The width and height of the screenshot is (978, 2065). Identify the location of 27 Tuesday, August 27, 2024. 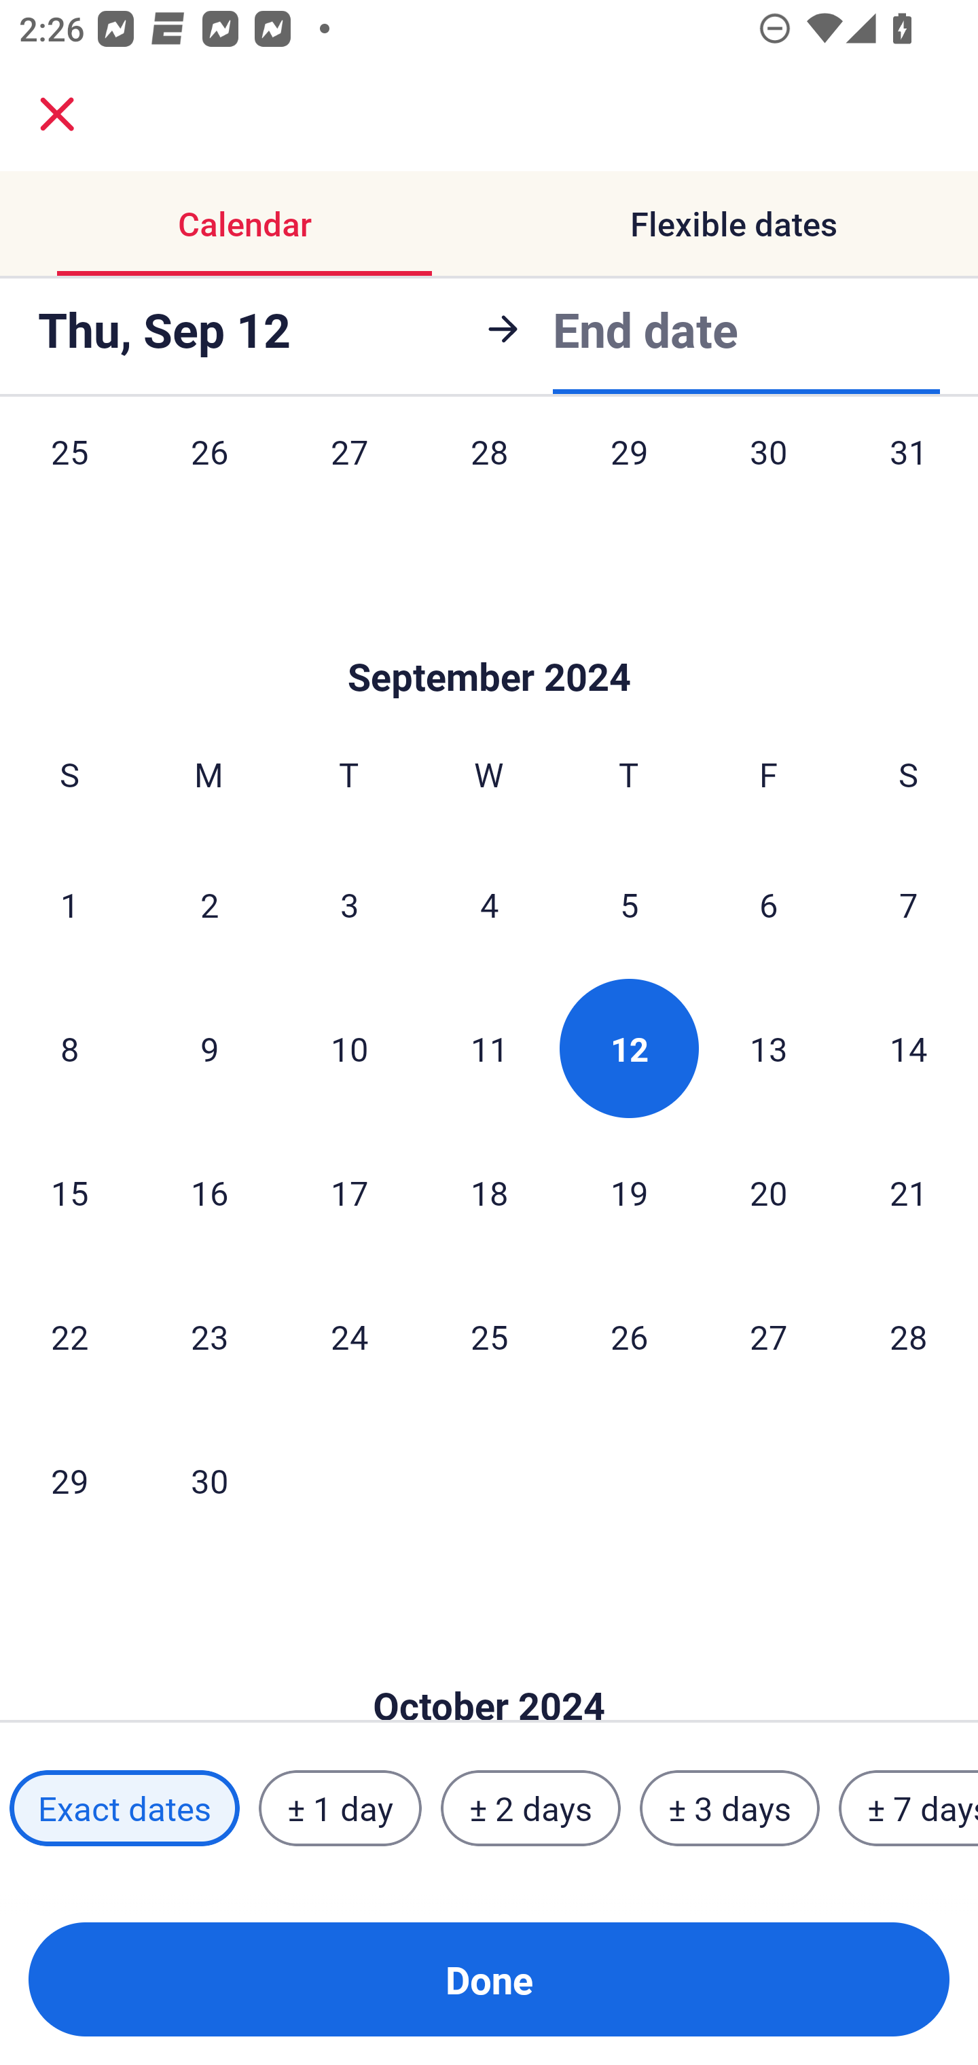
(349, 478).